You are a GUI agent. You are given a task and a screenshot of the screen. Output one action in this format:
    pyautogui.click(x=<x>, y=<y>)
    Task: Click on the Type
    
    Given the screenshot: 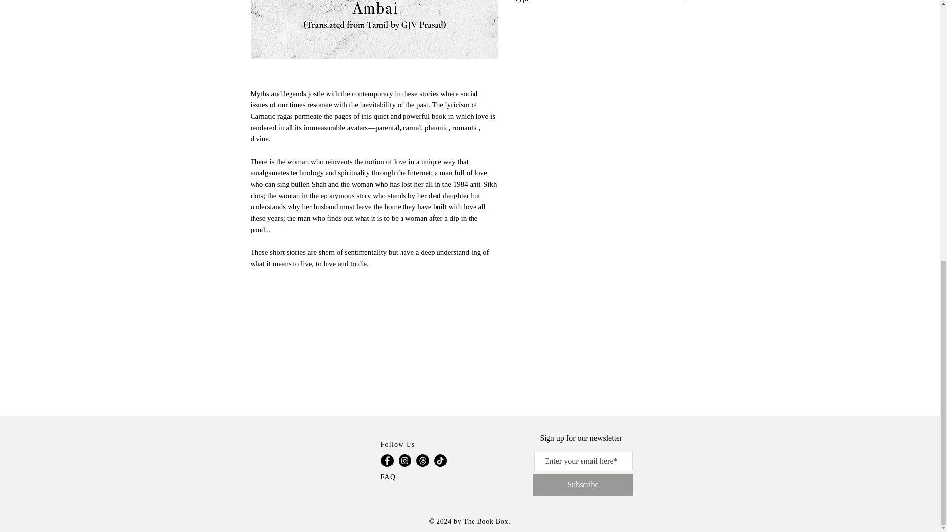 What is the action you would take?
    pyautogui.click(x=602, y=2)
    